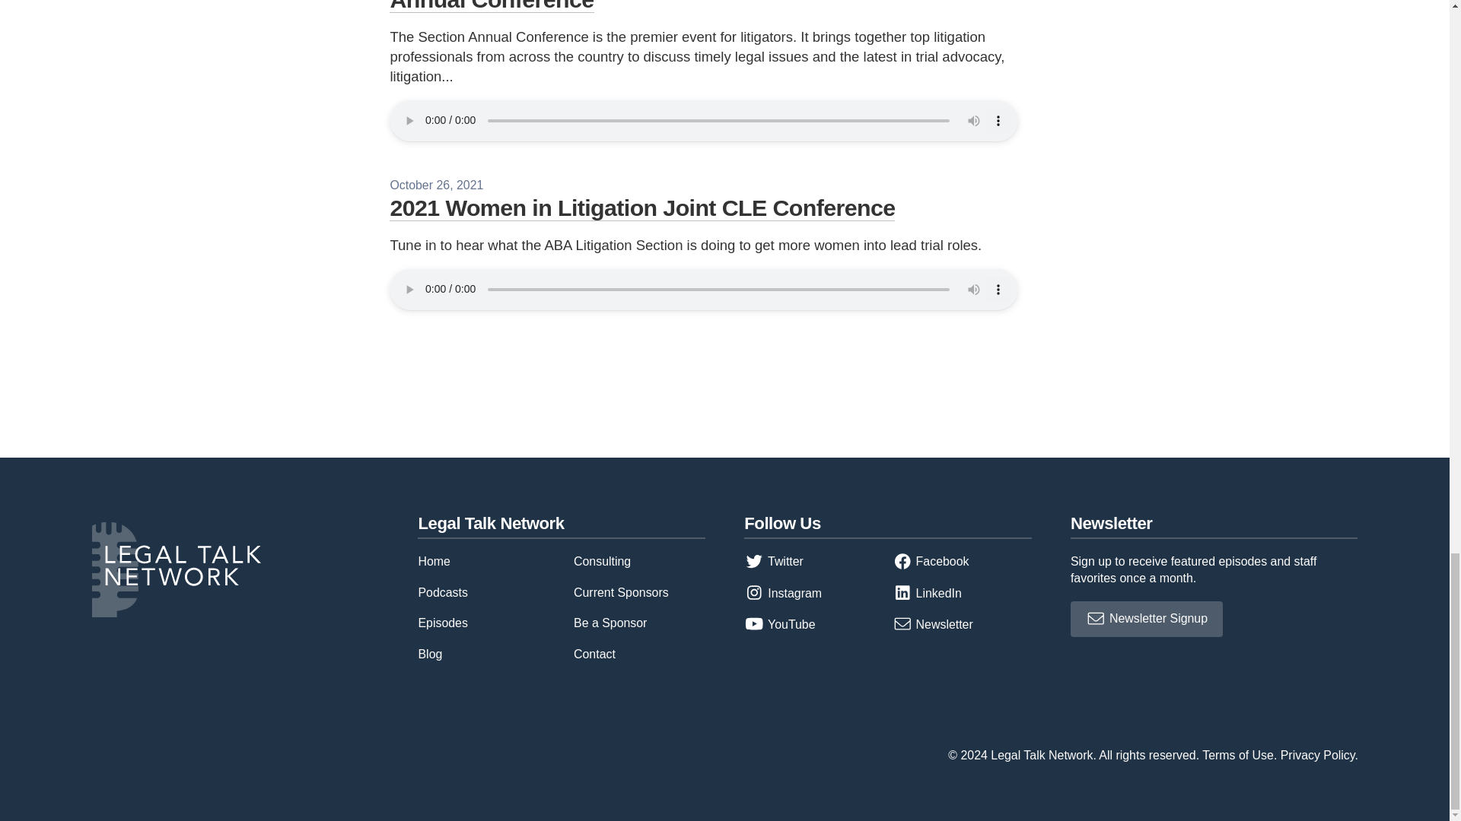 The image size is (1461, 821). I want to click on 2021 Women in Litigation Joint CLE Conference, so click(642, 207).